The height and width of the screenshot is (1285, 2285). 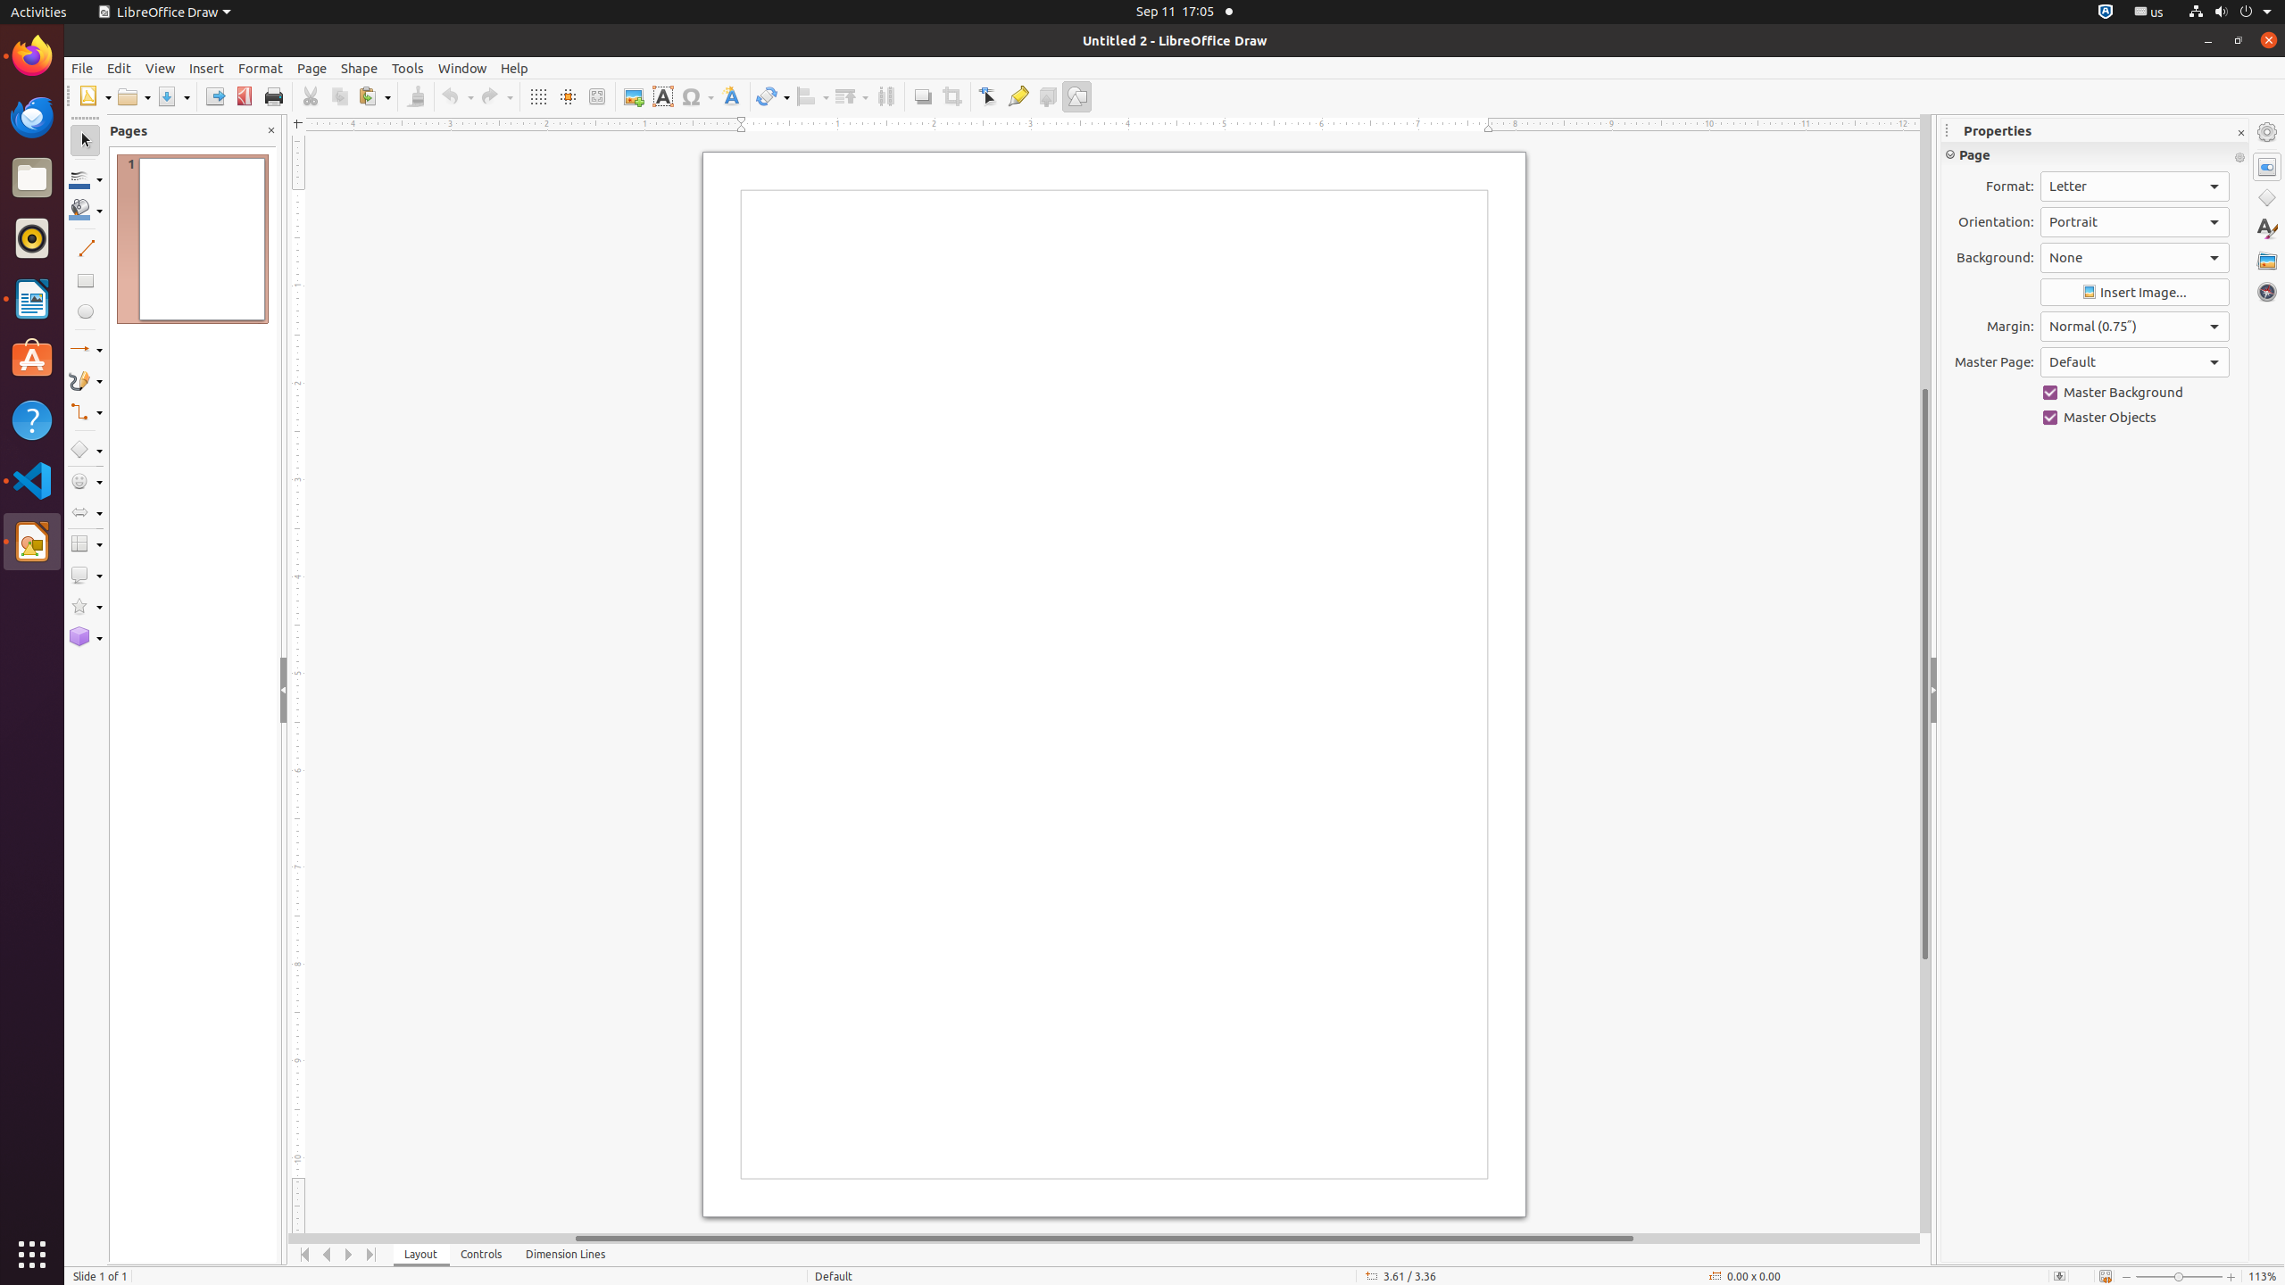 What do you see at coordinates (662, 96) in the screenshot?
I see `Text Box` at bounding box center [662, 96].